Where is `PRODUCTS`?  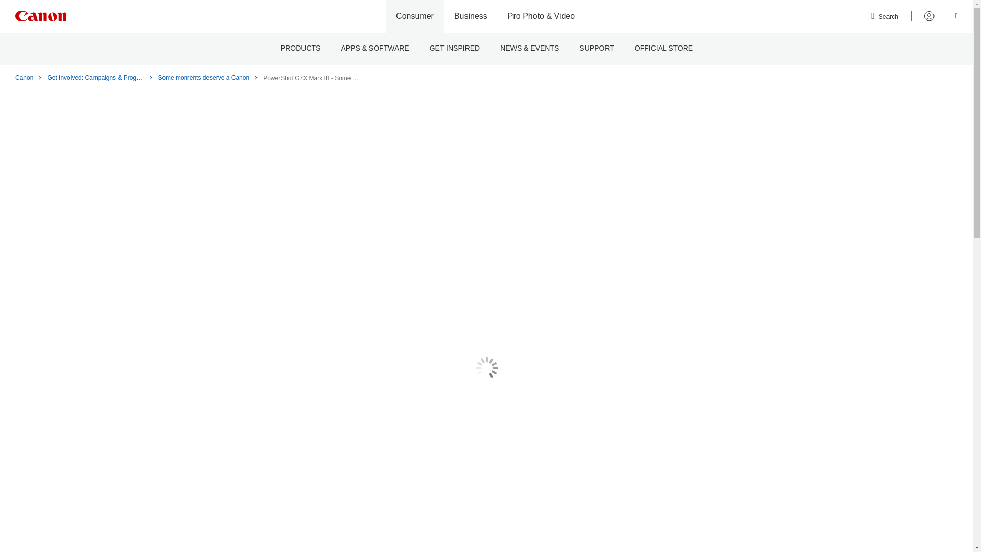 PRODUCTS is located at coordinates (300, 49).